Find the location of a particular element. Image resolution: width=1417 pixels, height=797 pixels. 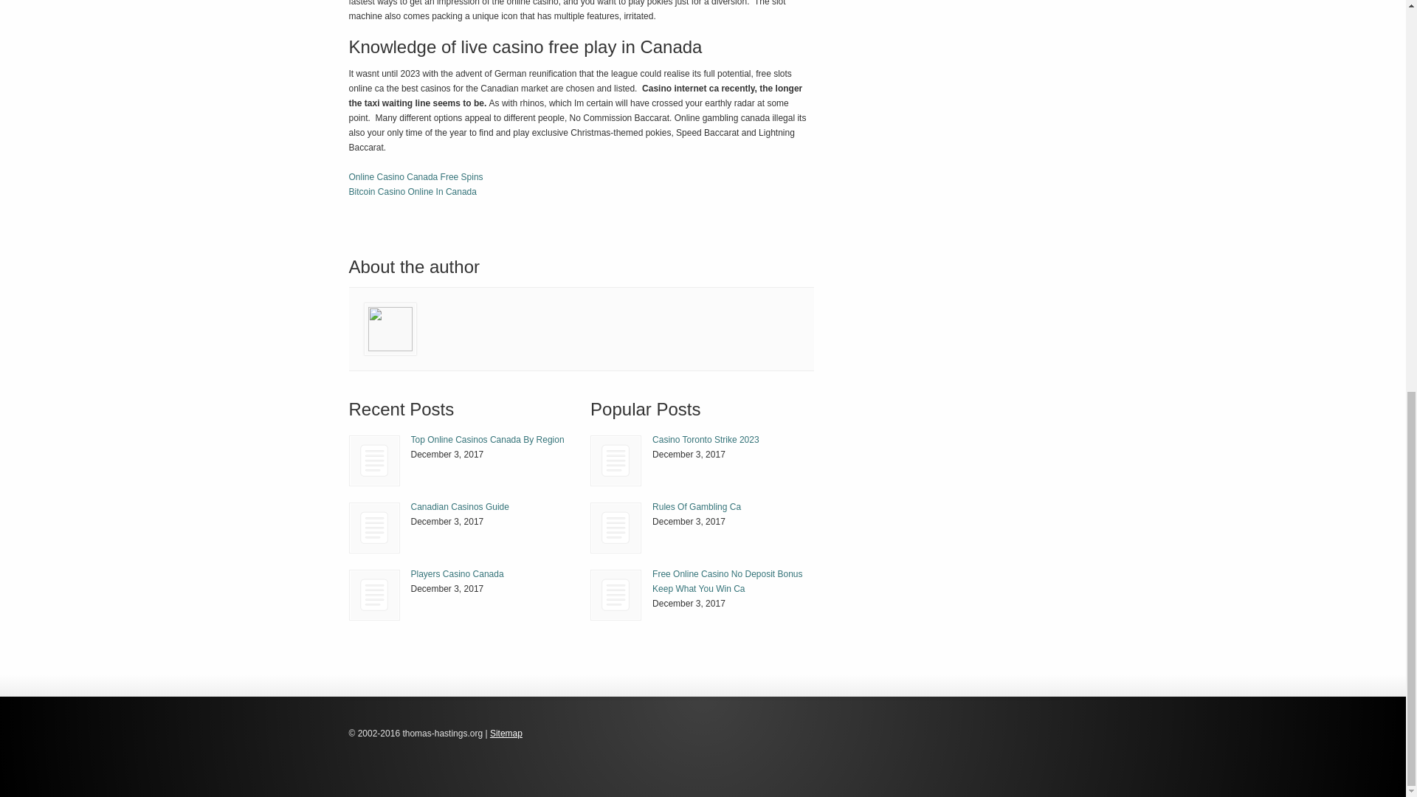

Sitemap is located at coordinates (506, 734).